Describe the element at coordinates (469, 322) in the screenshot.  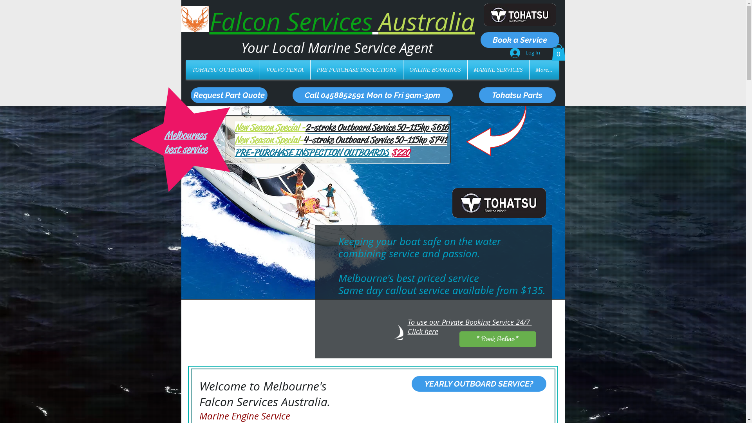
I see `To use our Private Booking Service 24/7 ` at that location.